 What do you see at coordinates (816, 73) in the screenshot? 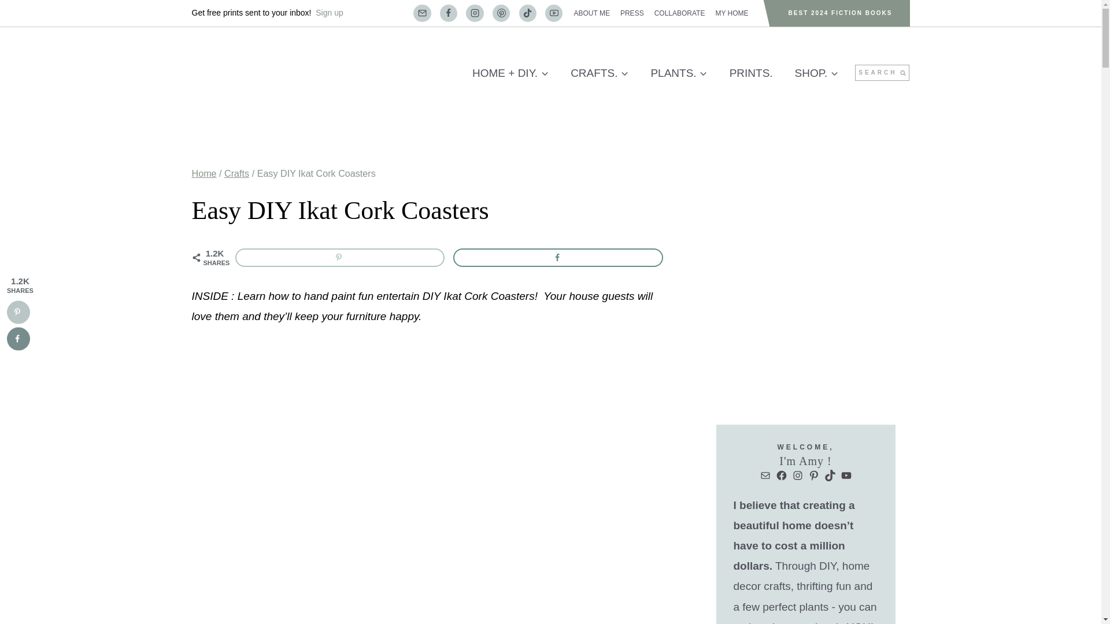
I see `SHOP.` at bounding box center [816, 73].